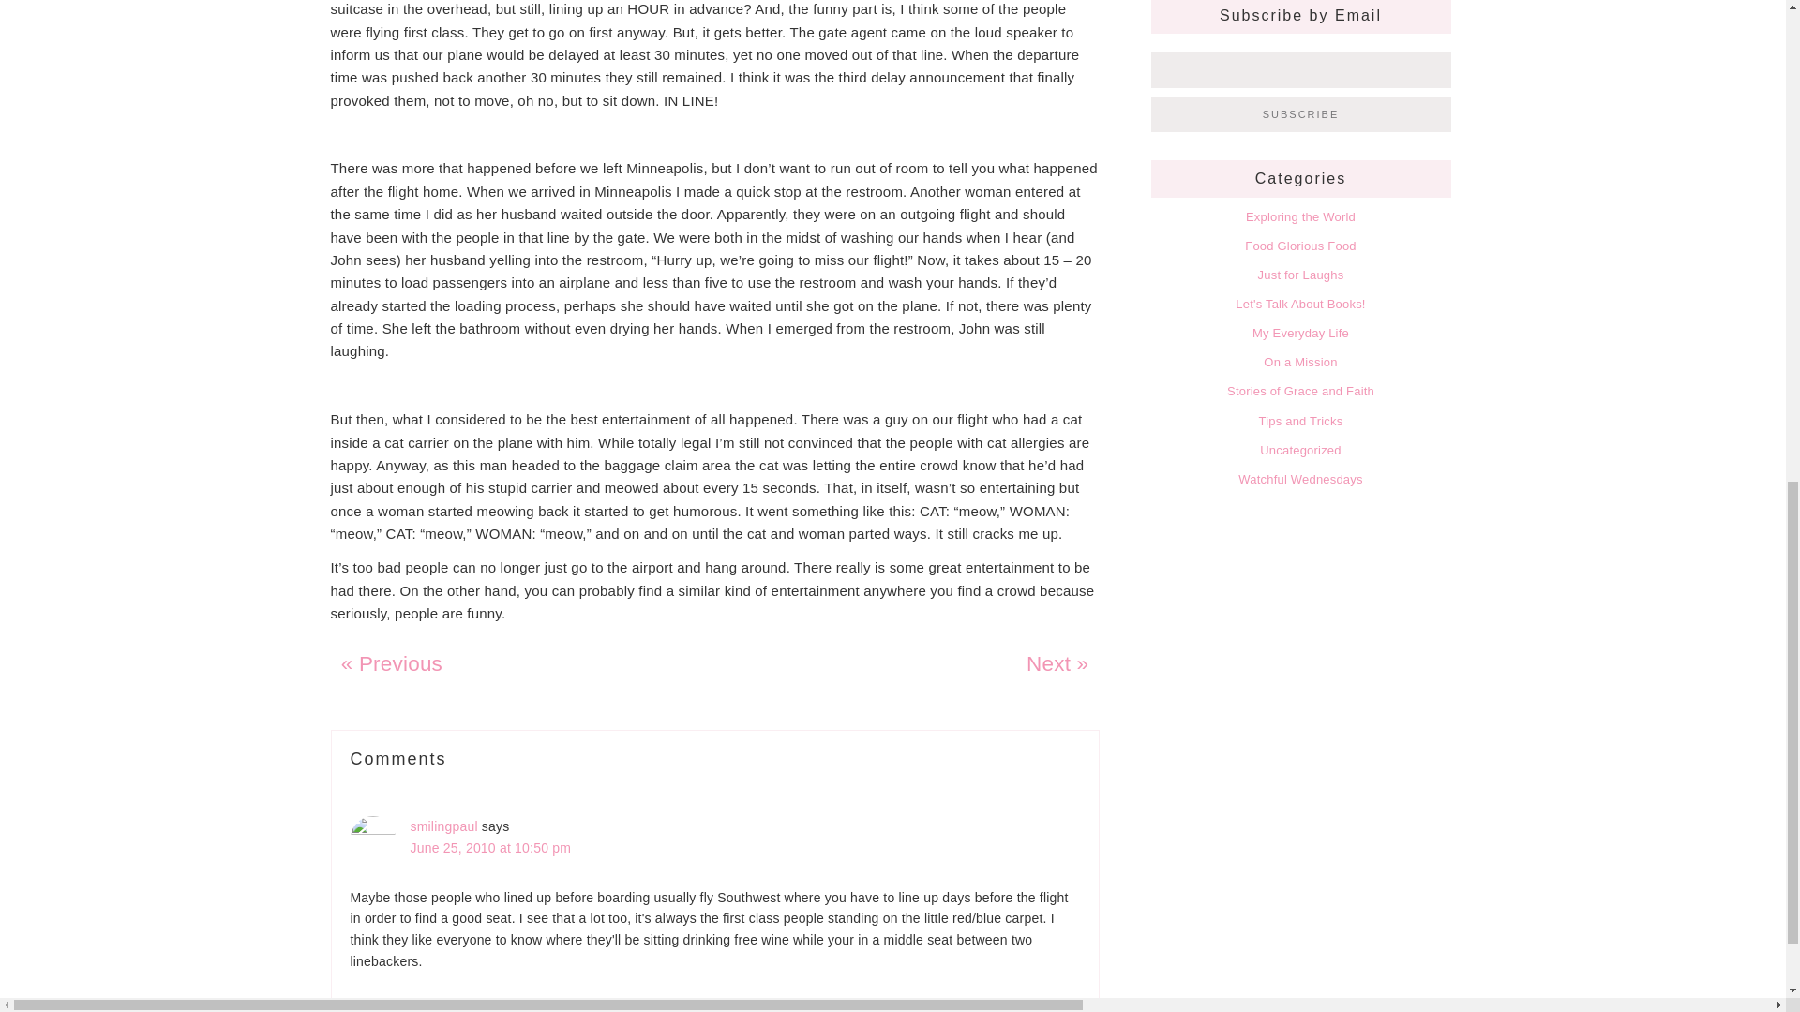 The width and height of the screenshot is (1800, 1012). I want to click on Food Glorious Food, so click(1301, 246).